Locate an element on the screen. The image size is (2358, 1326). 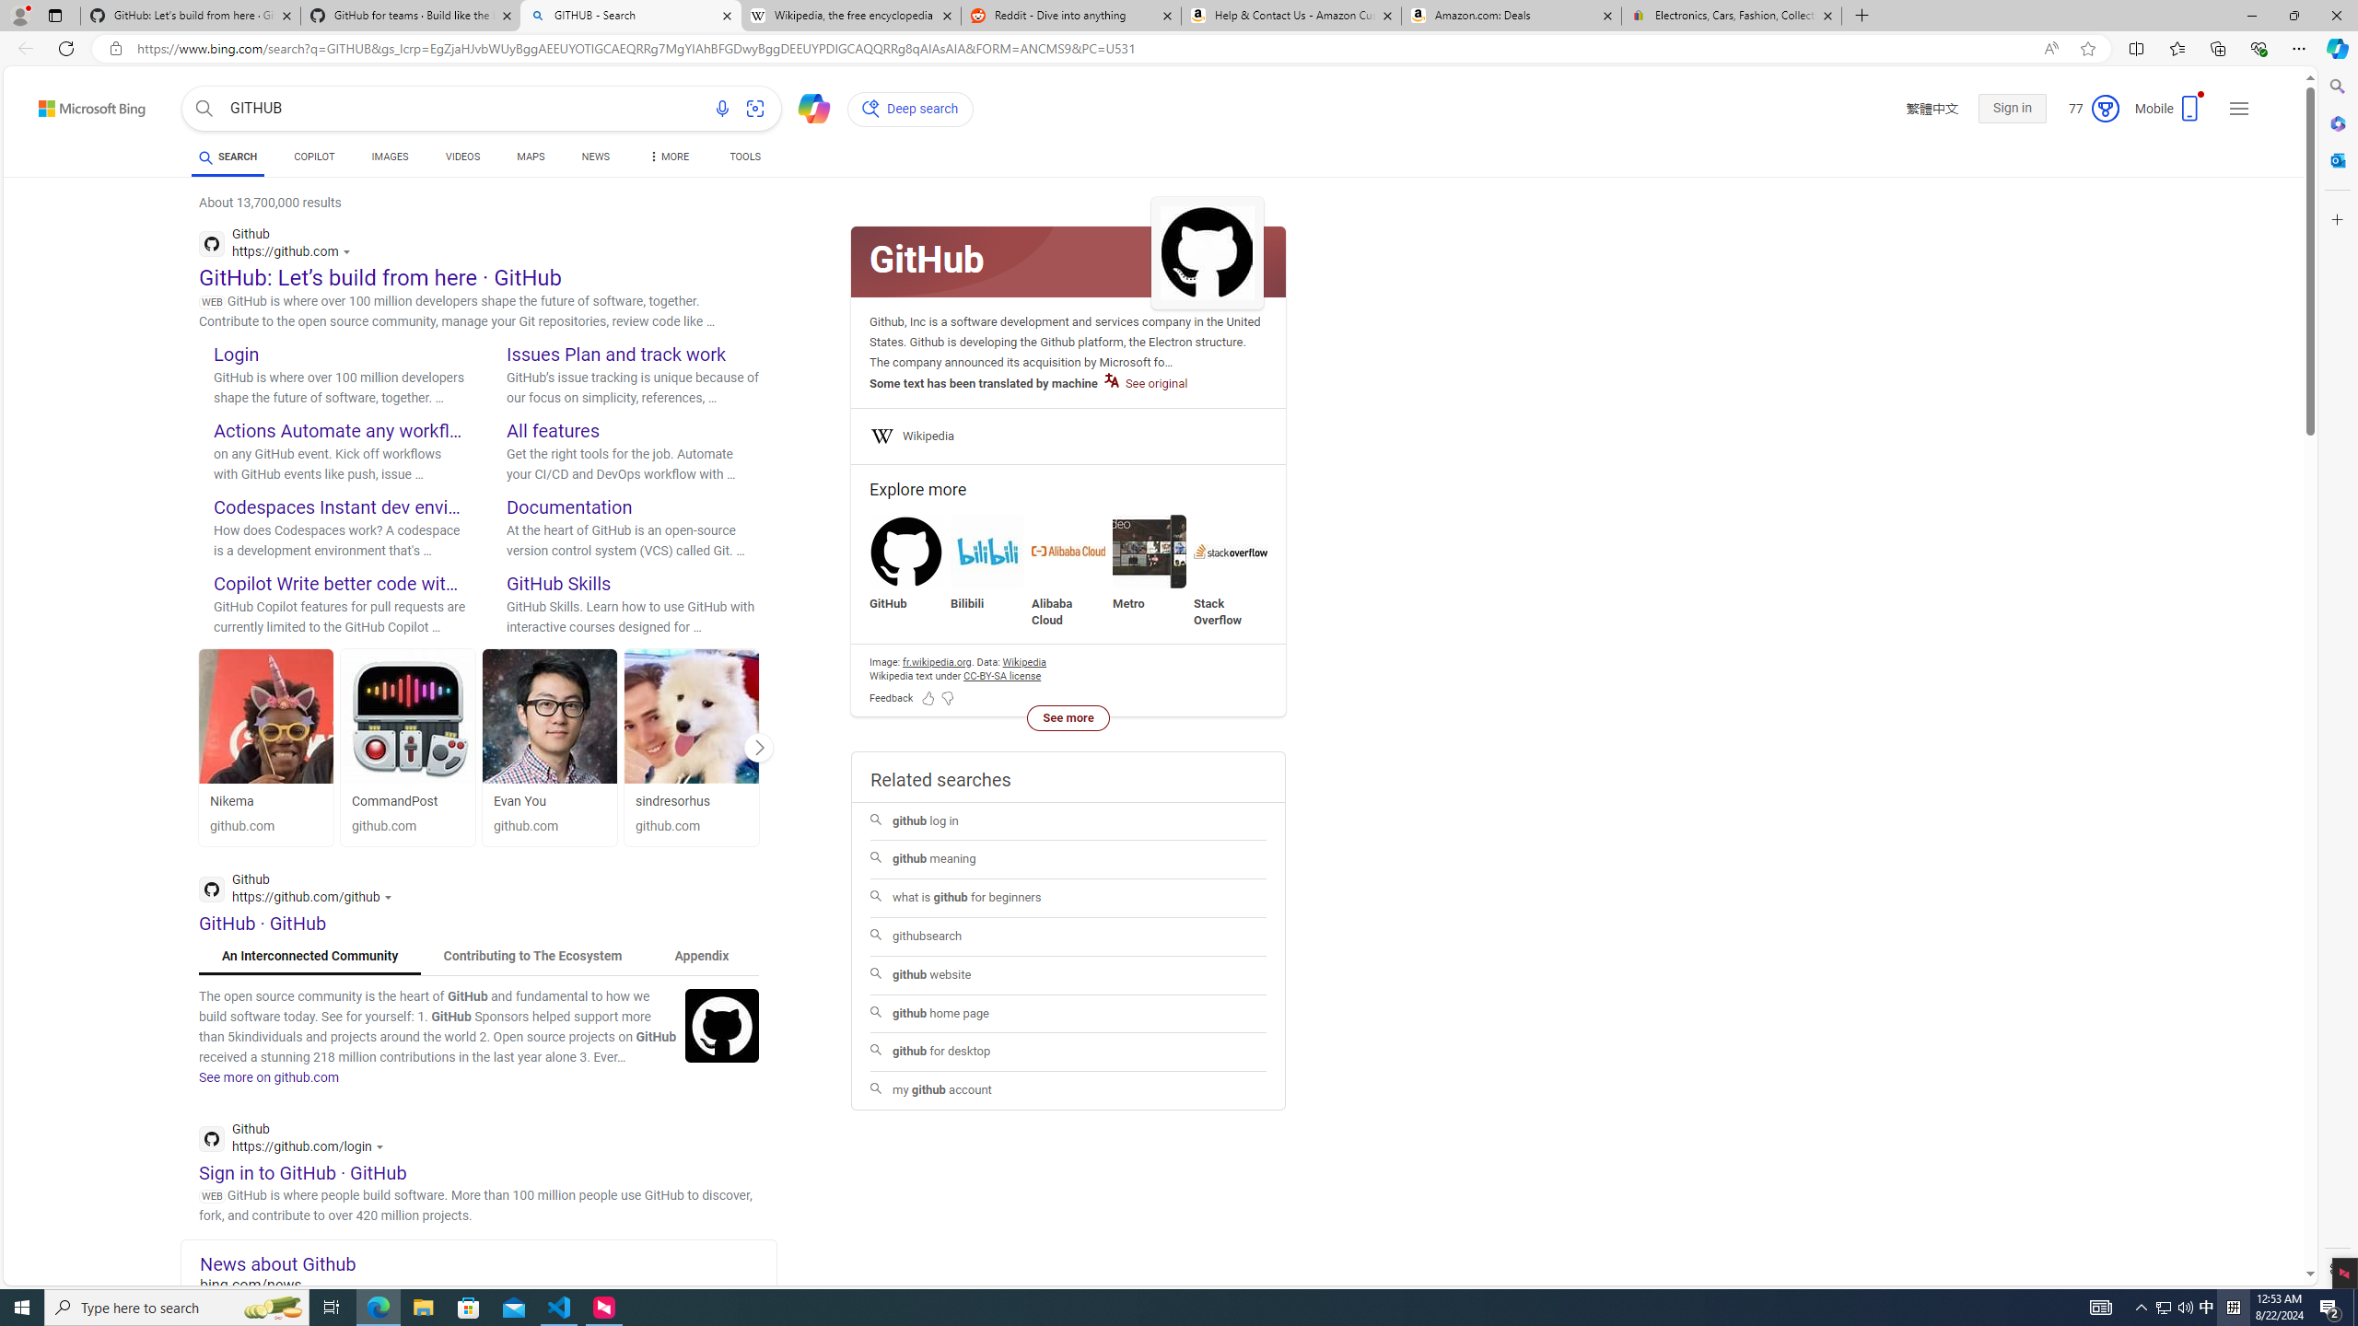
Evan You is located at coordinates (519, 801).